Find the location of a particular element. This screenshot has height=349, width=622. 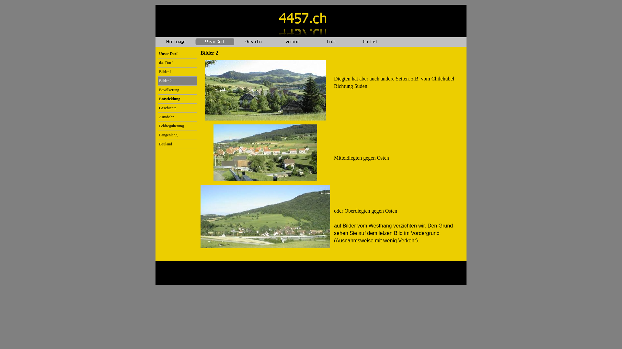

Bauland is located at coordinates (178, 144).